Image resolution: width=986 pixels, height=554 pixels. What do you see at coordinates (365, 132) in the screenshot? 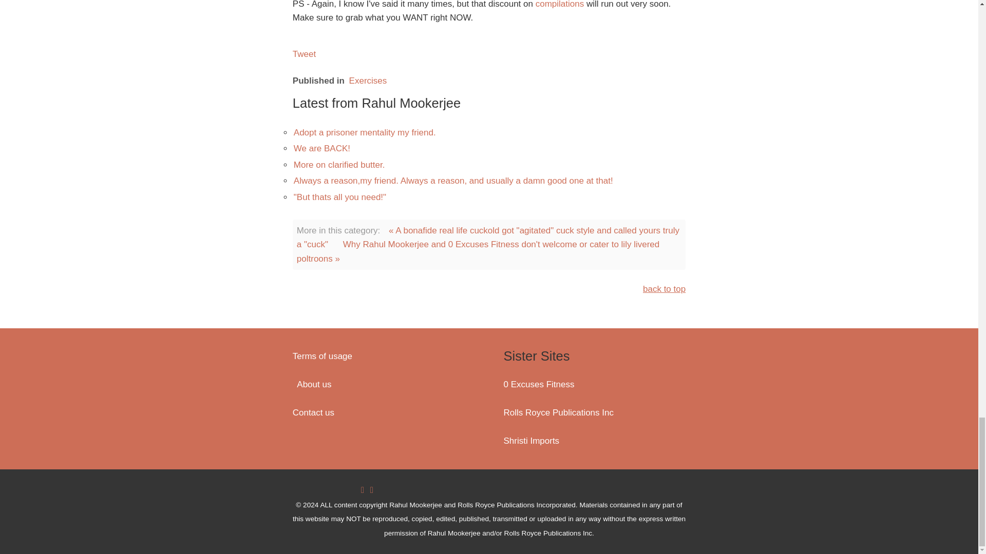
I see `Adopt a prisoner mentality my friend.` at bounding box center [365, 132].